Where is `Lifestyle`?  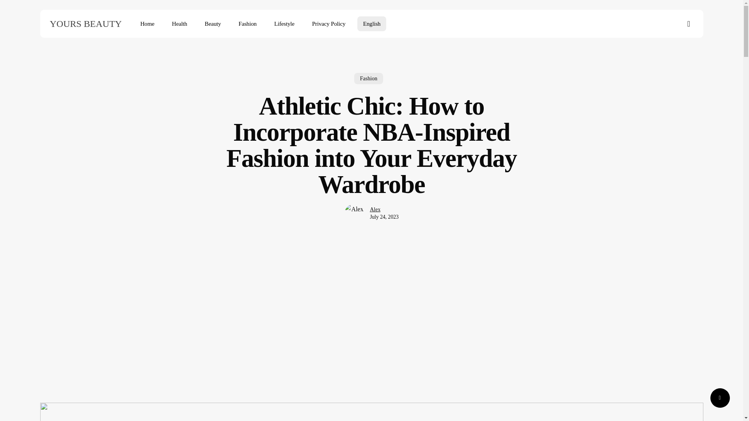 Lifestyle is located at coordinates (284, 23).